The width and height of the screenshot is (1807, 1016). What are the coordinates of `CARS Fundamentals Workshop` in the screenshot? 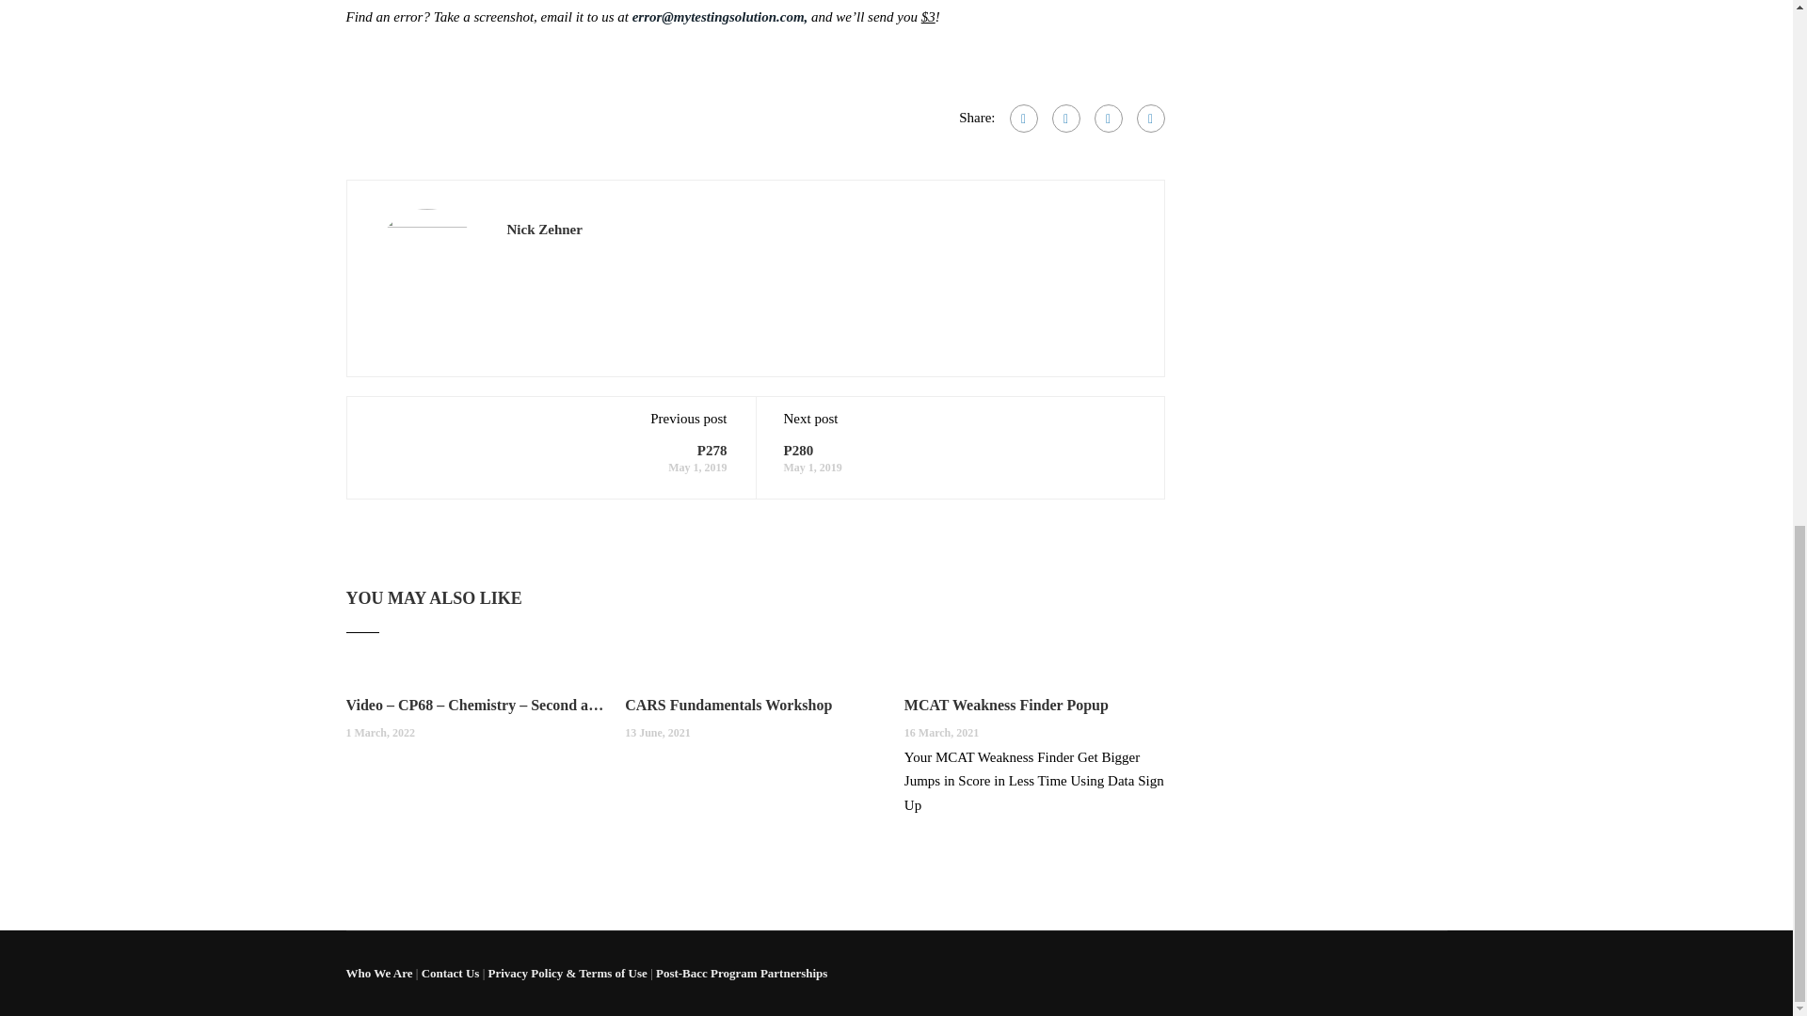 It's located at (755, 706).